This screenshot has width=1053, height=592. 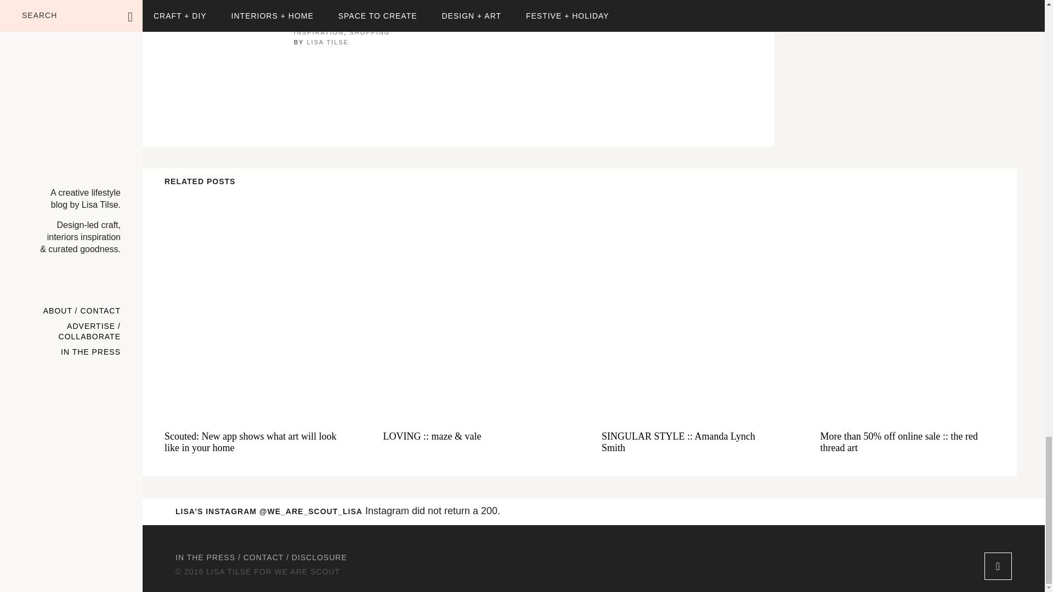 I want to click on Permanent Link toSINGULAR STYLE :: Amanda Lynch Smith, so click(x=689, y=442).